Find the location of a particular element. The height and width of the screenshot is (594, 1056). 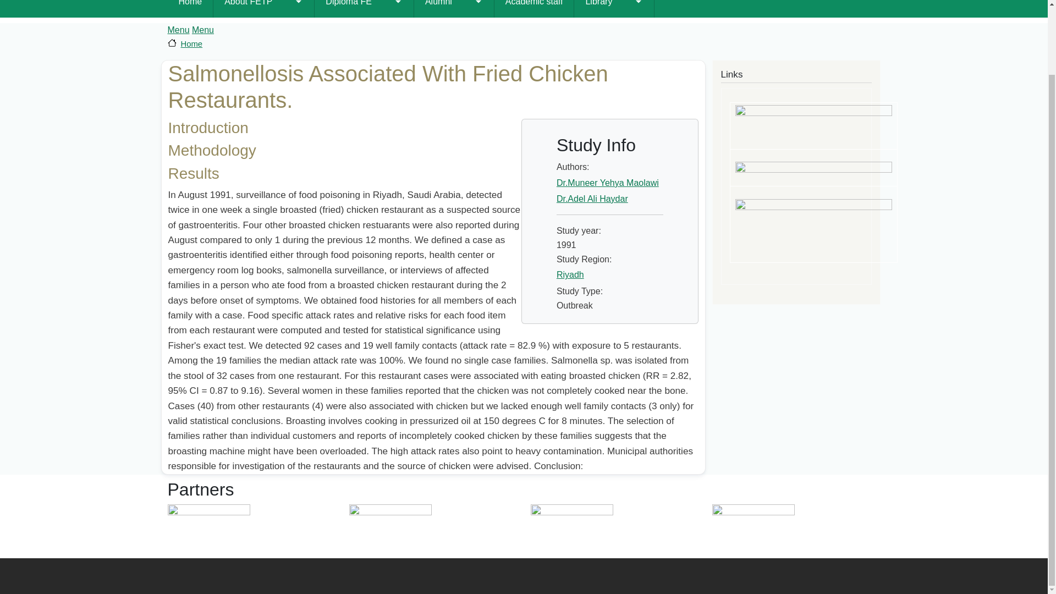

Home is located at coordinates (190, 9).